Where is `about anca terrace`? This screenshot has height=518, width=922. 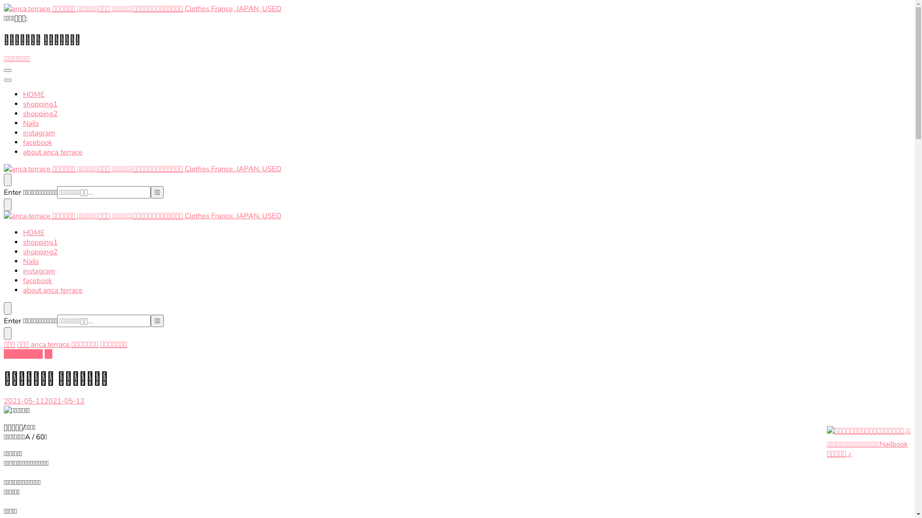 about anca terrace is located at coordinates (53, 290).